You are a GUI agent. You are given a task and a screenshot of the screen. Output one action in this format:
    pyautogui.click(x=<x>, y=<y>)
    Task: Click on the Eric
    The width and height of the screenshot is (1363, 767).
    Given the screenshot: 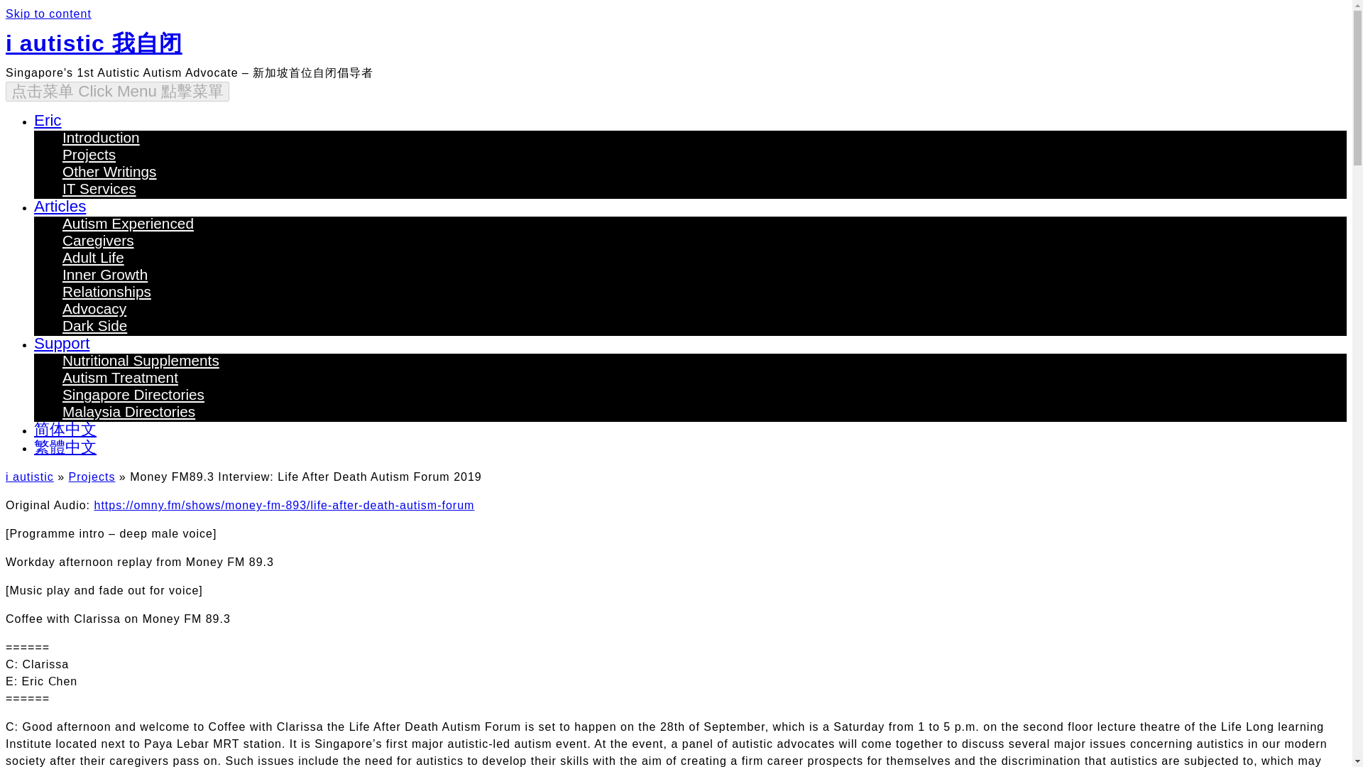 What is the action you would take?
    pyautogui.click(x=48, y=120)
    